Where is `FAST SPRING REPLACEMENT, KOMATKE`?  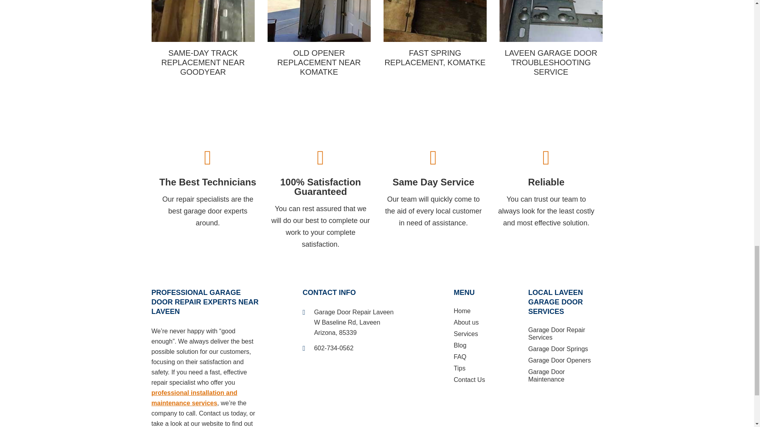 FAST SPRING REPLACEMENT, KOMATKE is located at coordinates (435, 33).